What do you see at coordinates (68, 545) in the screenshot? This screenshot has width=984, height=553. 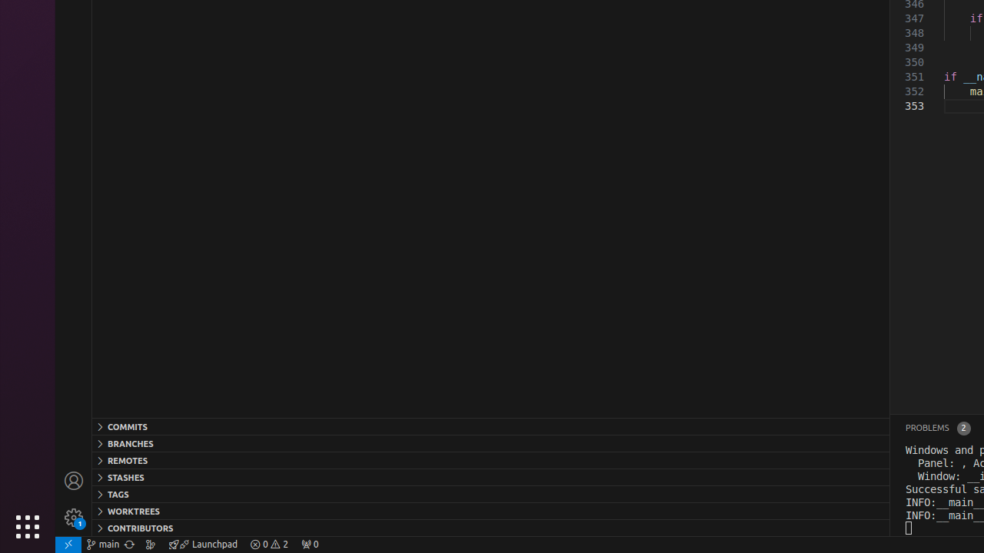 I see `remote` at bounding box center [68, 545].